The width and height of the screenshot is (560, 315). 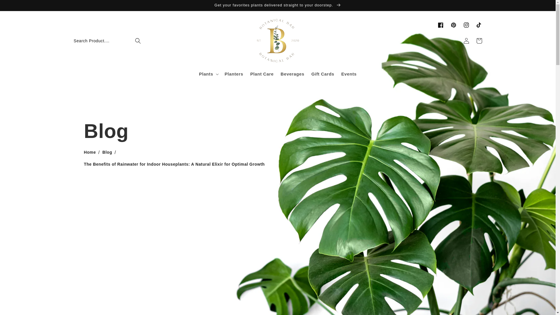 I want to click on Instagram, so click(x=466, y=25).